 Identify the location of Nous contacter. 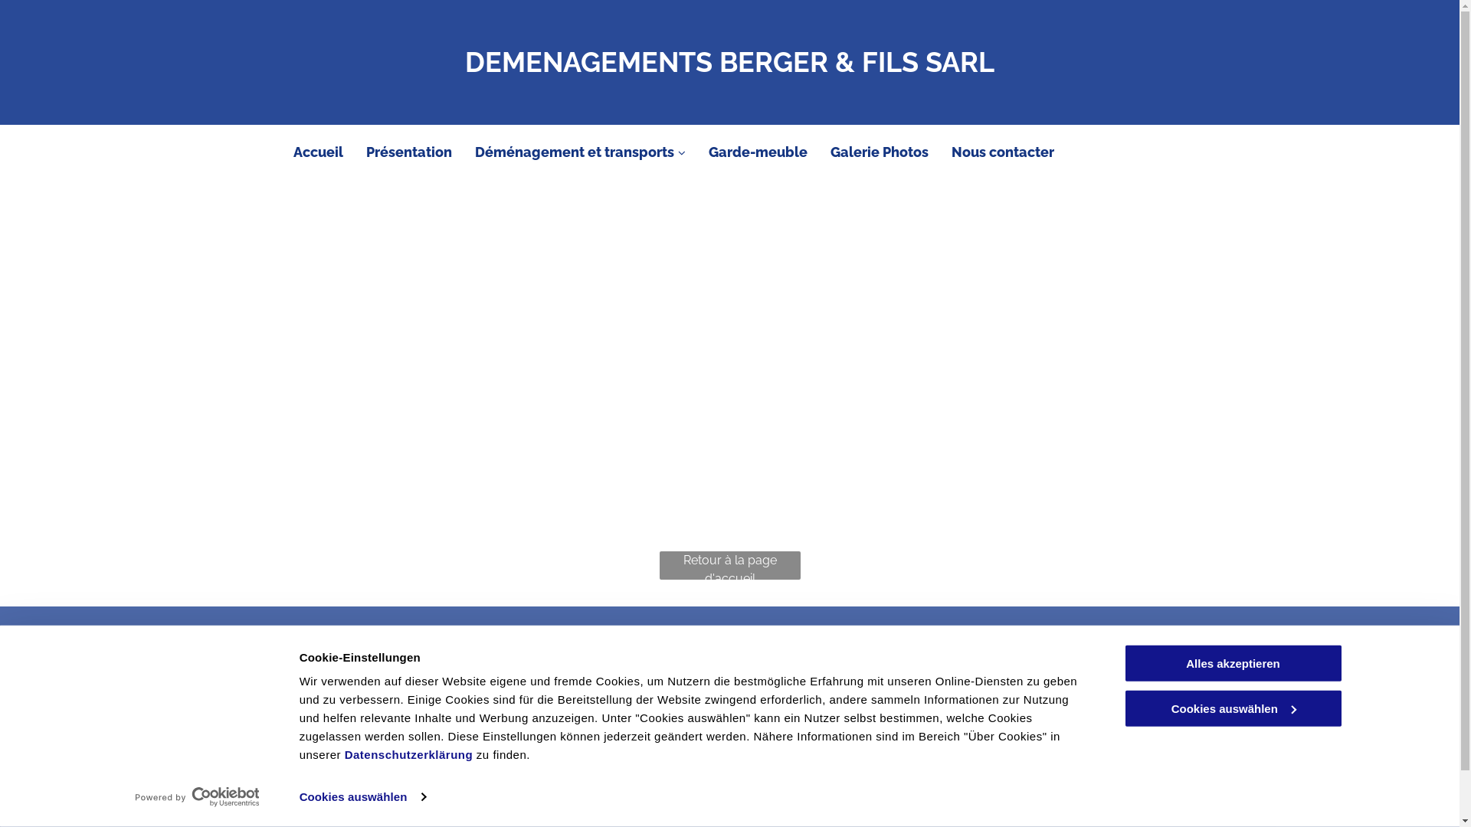
(1003, 152).